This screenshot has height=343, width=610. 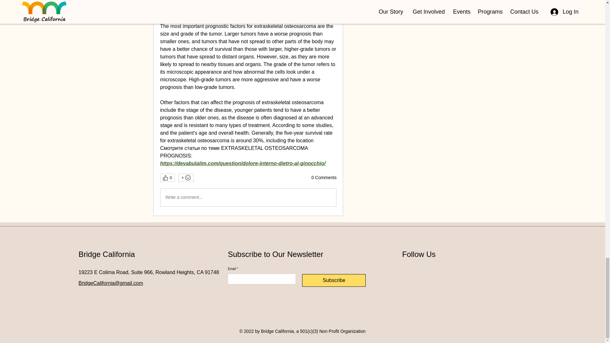 I want to click on Write a comment..., so click(x=248, y=198).